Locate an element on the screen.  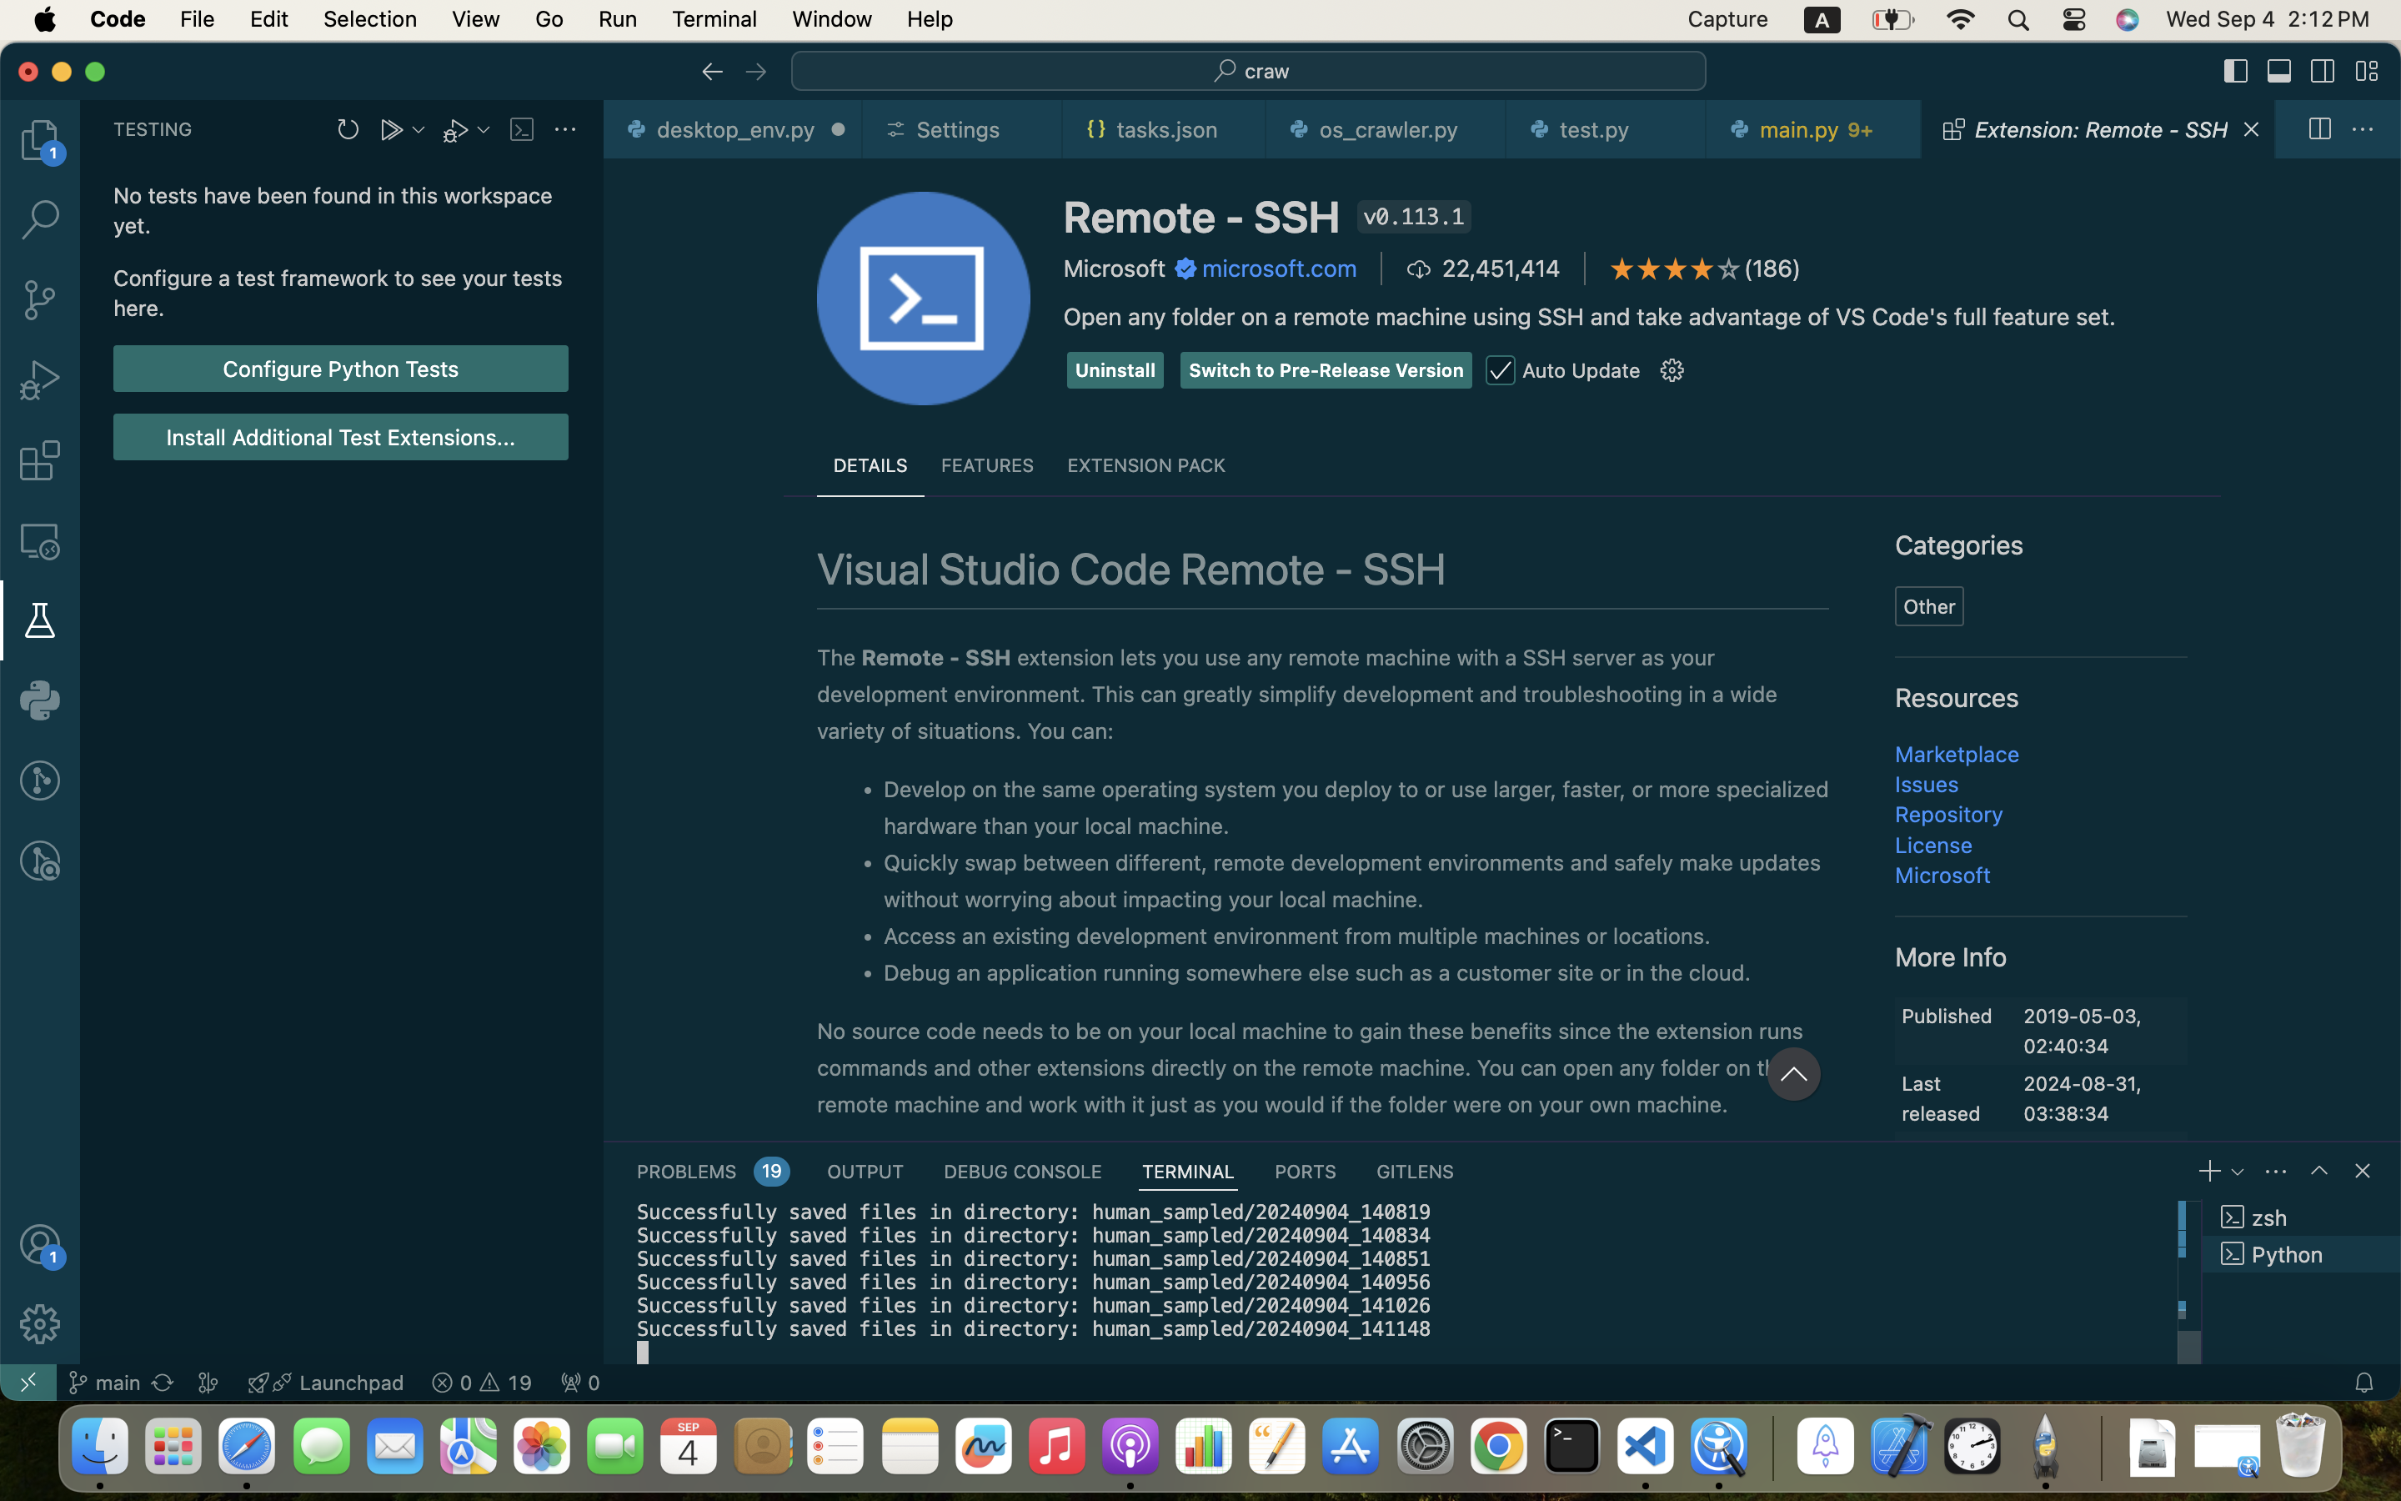
More Info is located at coordinates (1952, 956).